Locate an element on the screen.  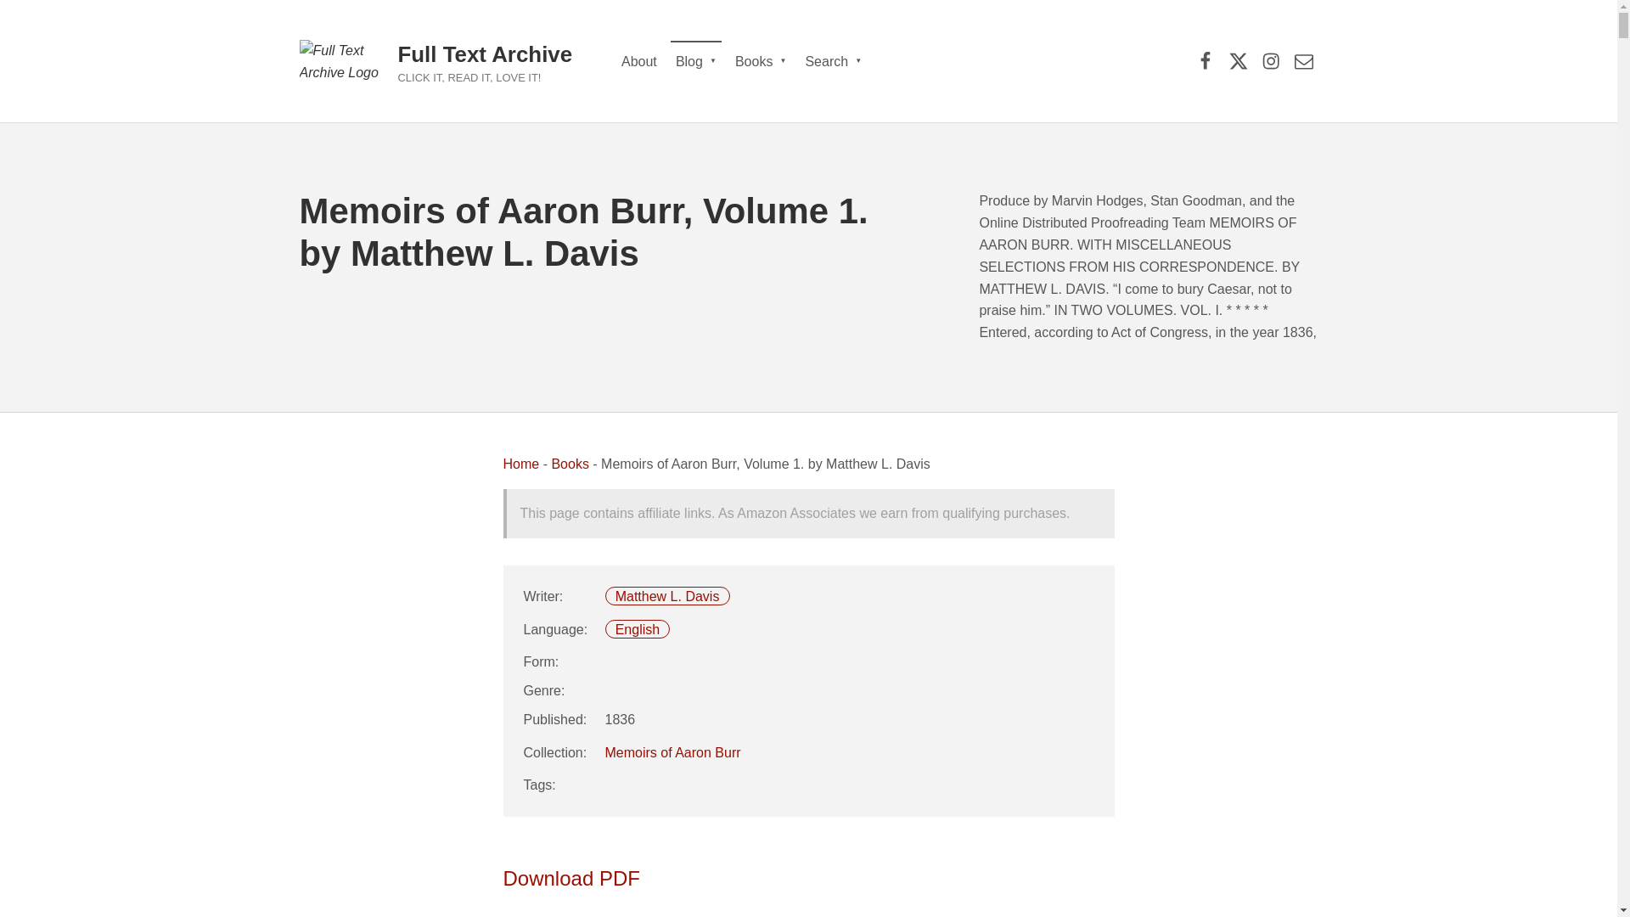
Matthew L. Davis is located at coordinates (667, 596).